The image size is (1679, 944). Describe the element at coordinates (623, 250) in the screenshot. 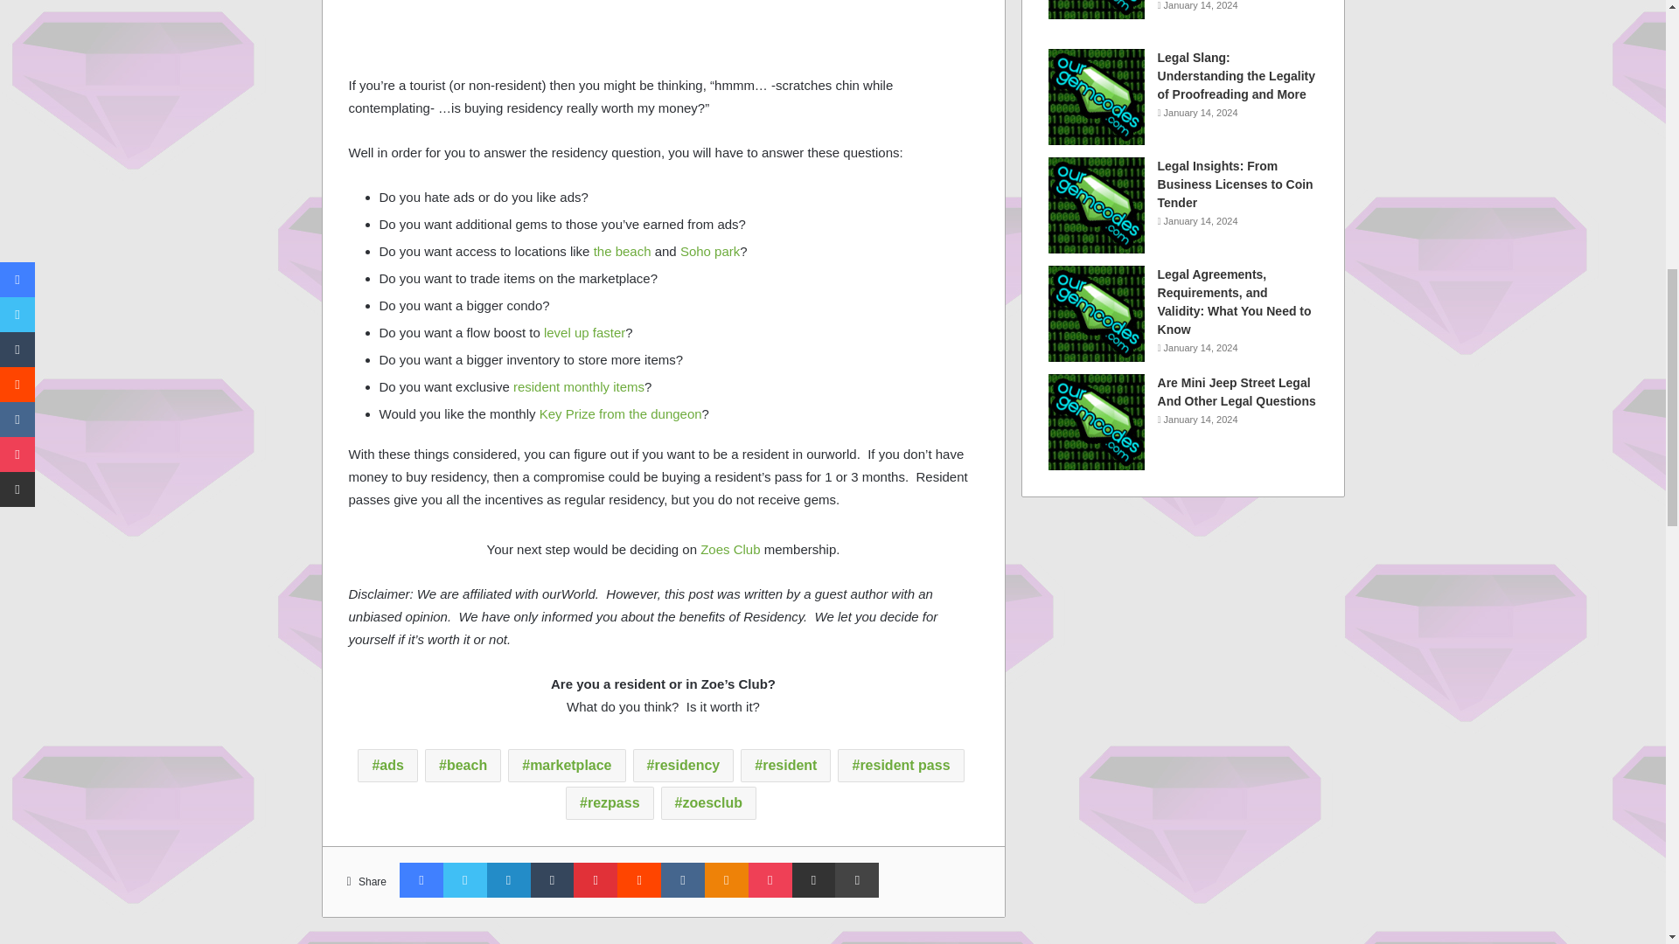

I see `the beach` at that location.